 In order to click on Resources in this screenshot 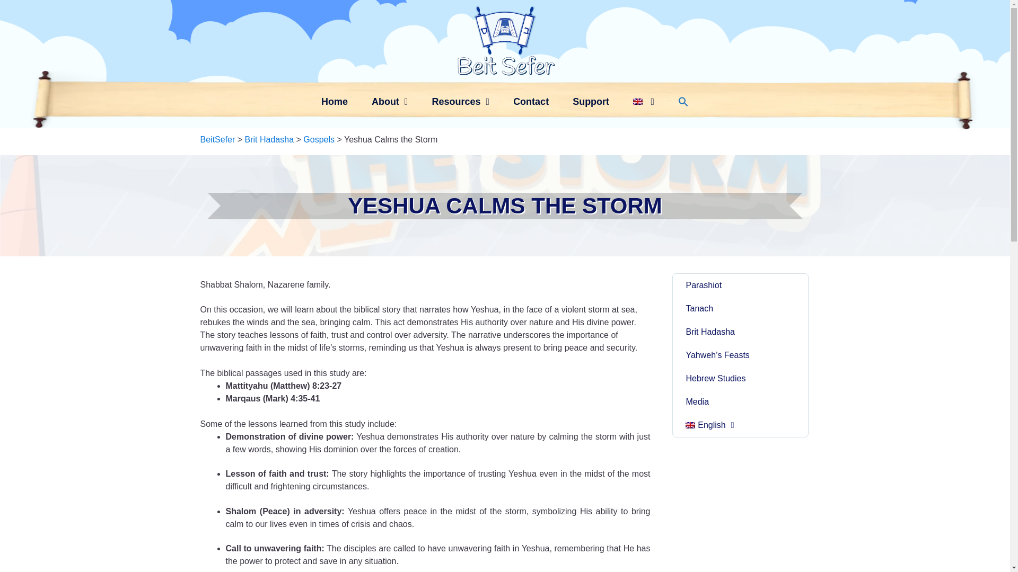, I will do `click(460, 101)`.